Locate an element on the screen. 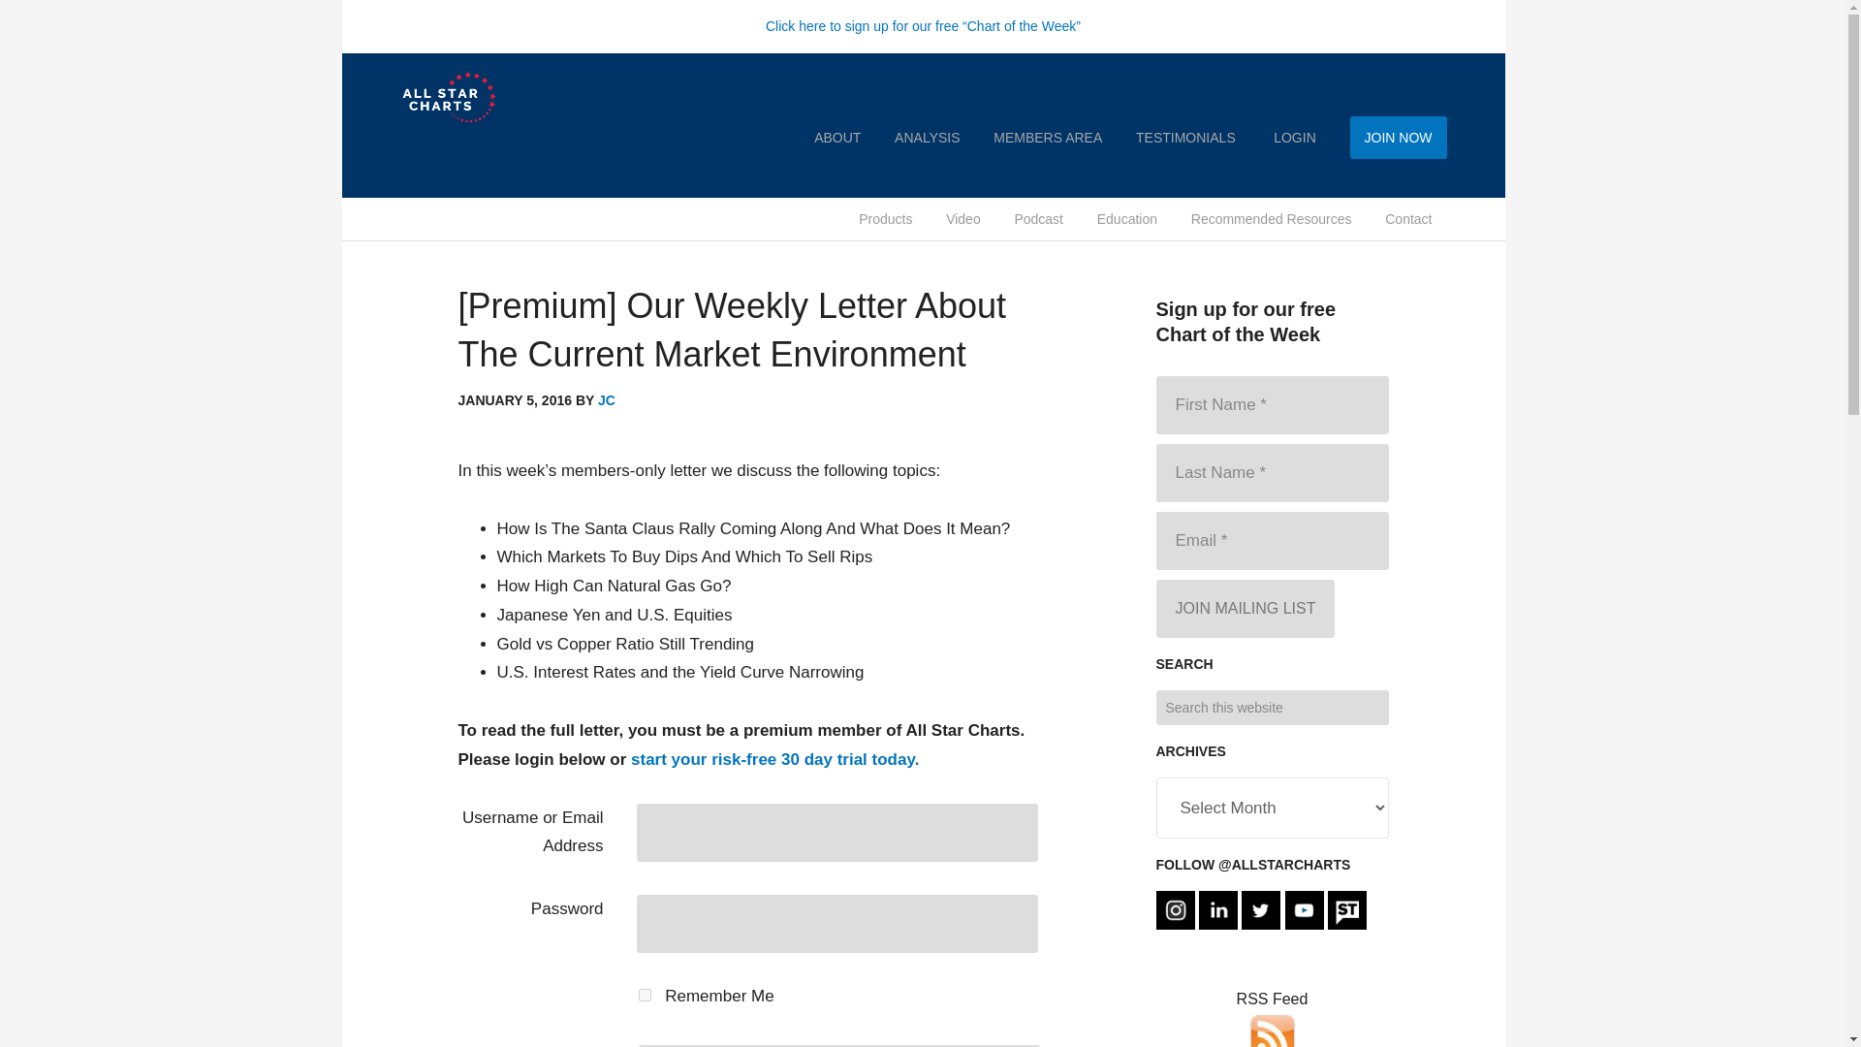 The height and width of the screenshot is (1047, 1861). ABOUT is located at coordinates (837, 138).